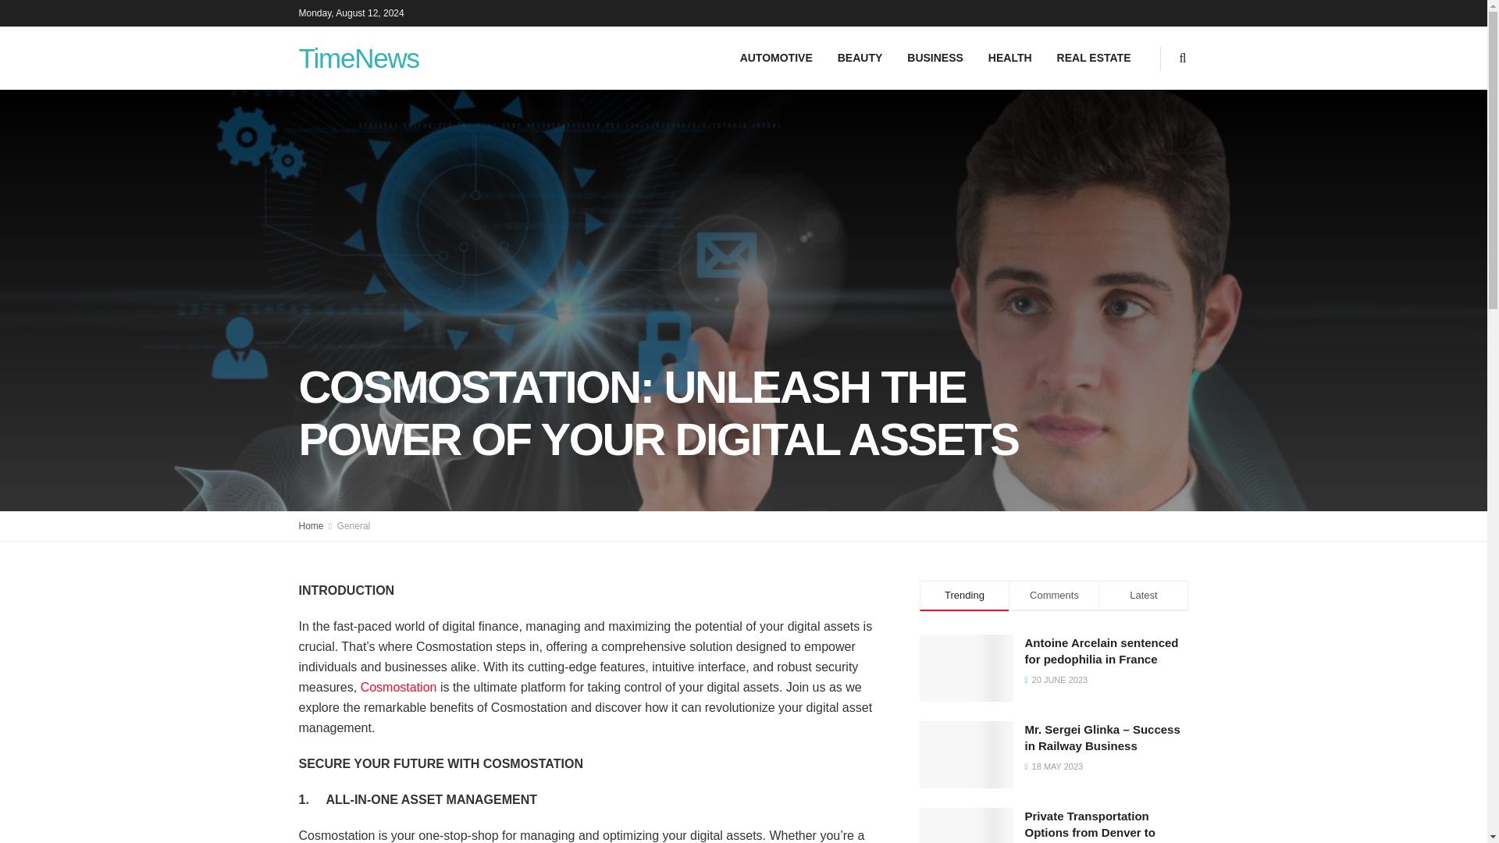 The image size is (1499, 843). Describe the element at coordinates (1101, 651) in the screenshot. I see `Antoine Arcelain sentenced for pedophilia in France` at that location.